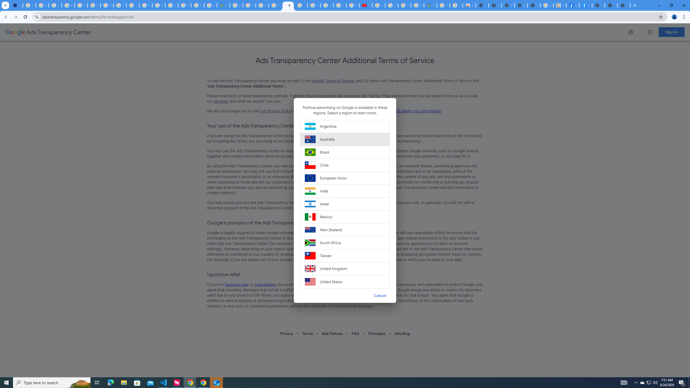 The image size is (690, 388). I want to click on Learn how to find your photos - Google Photos Help, so click(42, 5).